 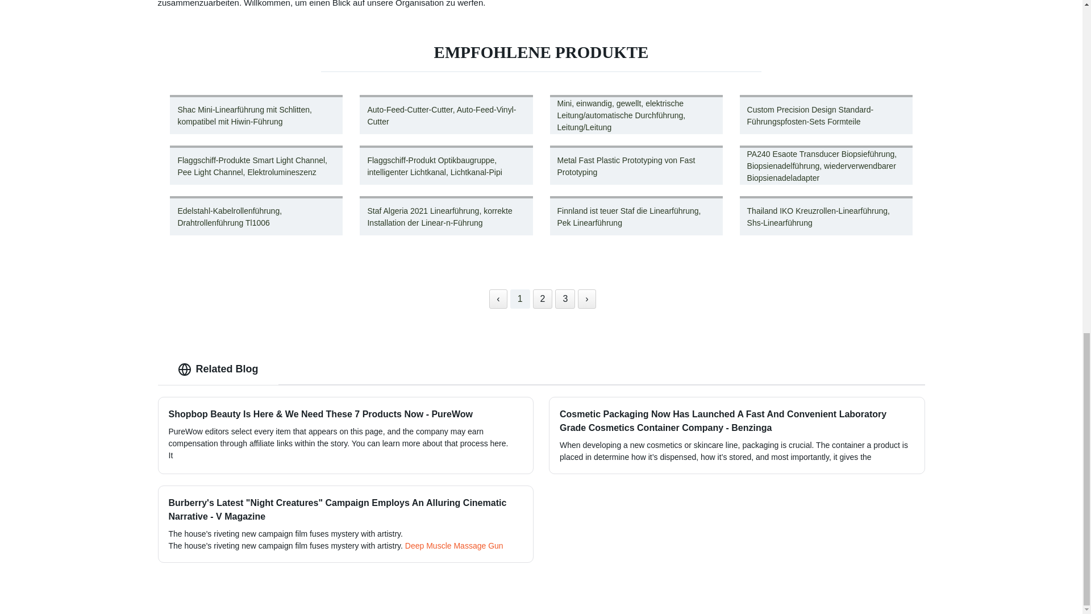 I want to click on Metal Fast Plastic Prototyping von Fast Prototyping, so click(x=636, y=165).